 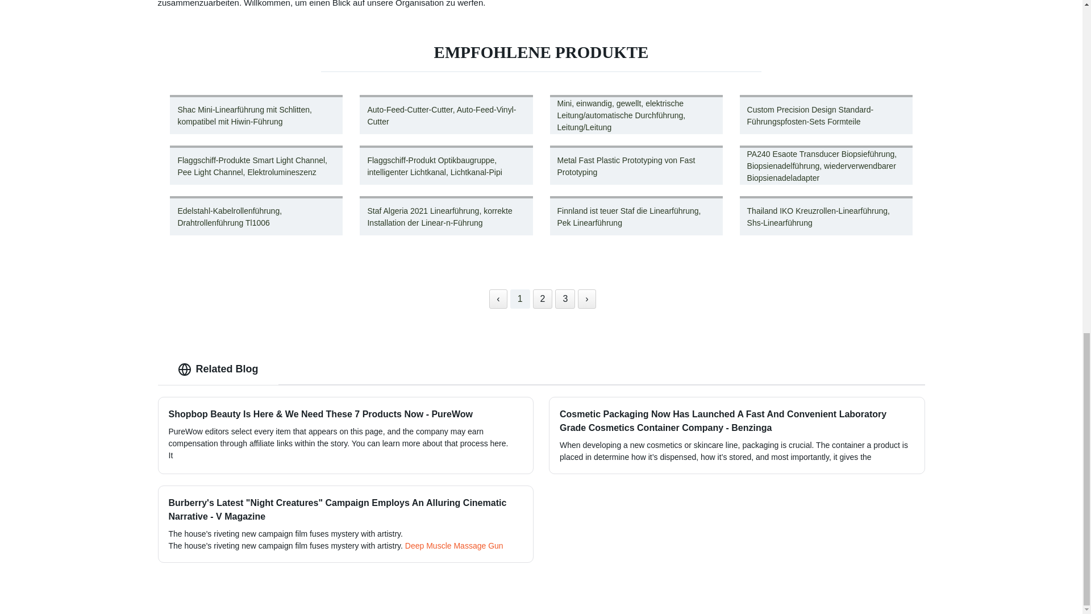 I want to click on Metal Fast Plastic Prototyping von Fast Prototyping, so click(x=636, y=165).